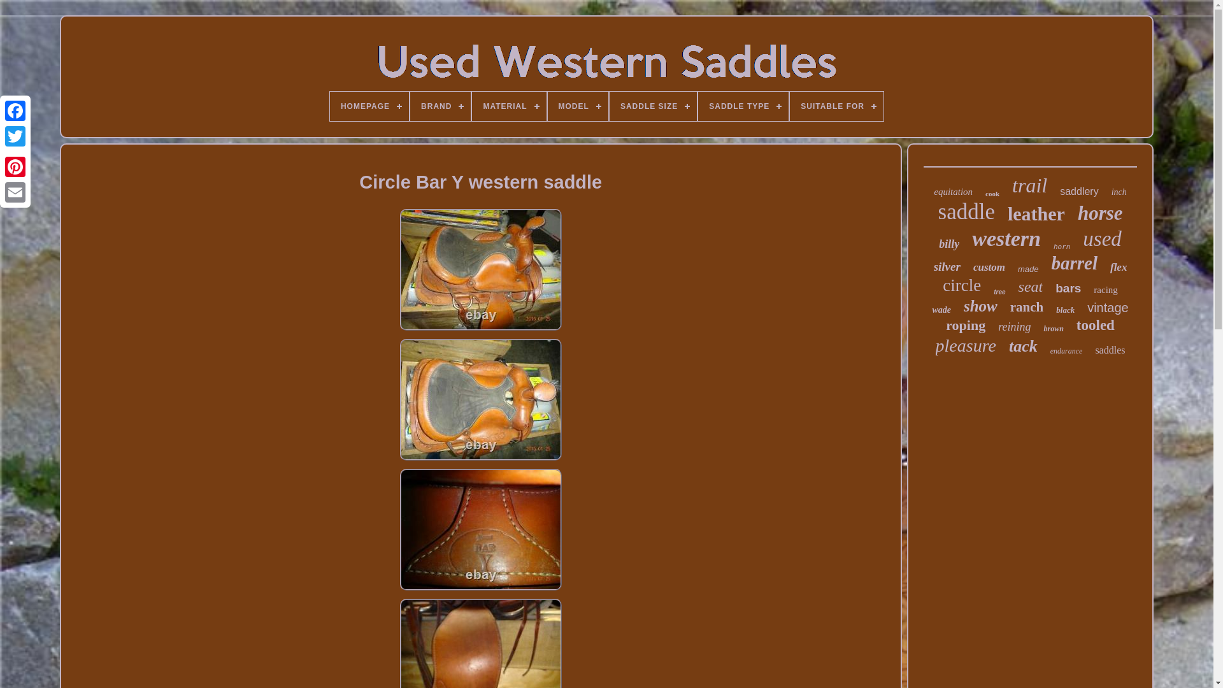  Describe the element at coordinates (440, 106) in the screenshot. I see `BRAND` at that location.